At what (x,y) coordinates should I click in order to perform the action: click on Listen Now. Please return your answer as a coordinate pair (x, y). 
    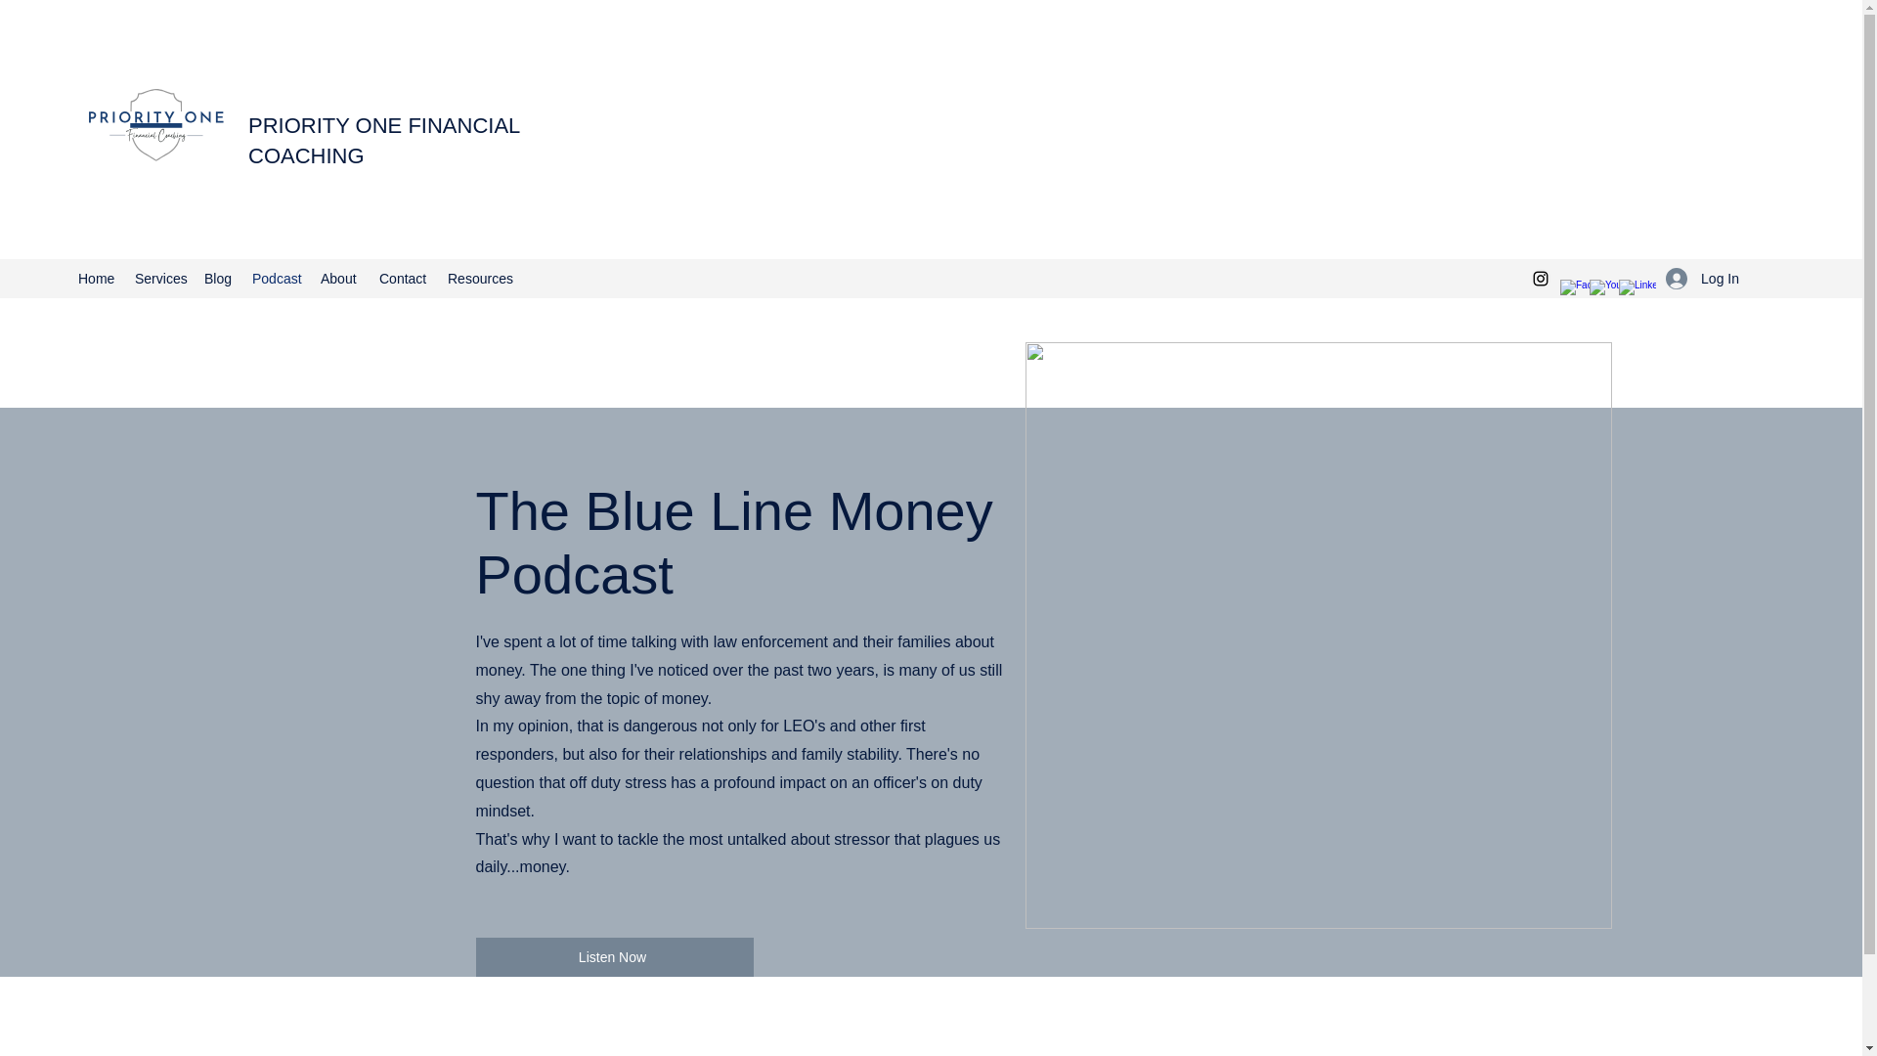
    Looking at the image, I should click on (613, 957).